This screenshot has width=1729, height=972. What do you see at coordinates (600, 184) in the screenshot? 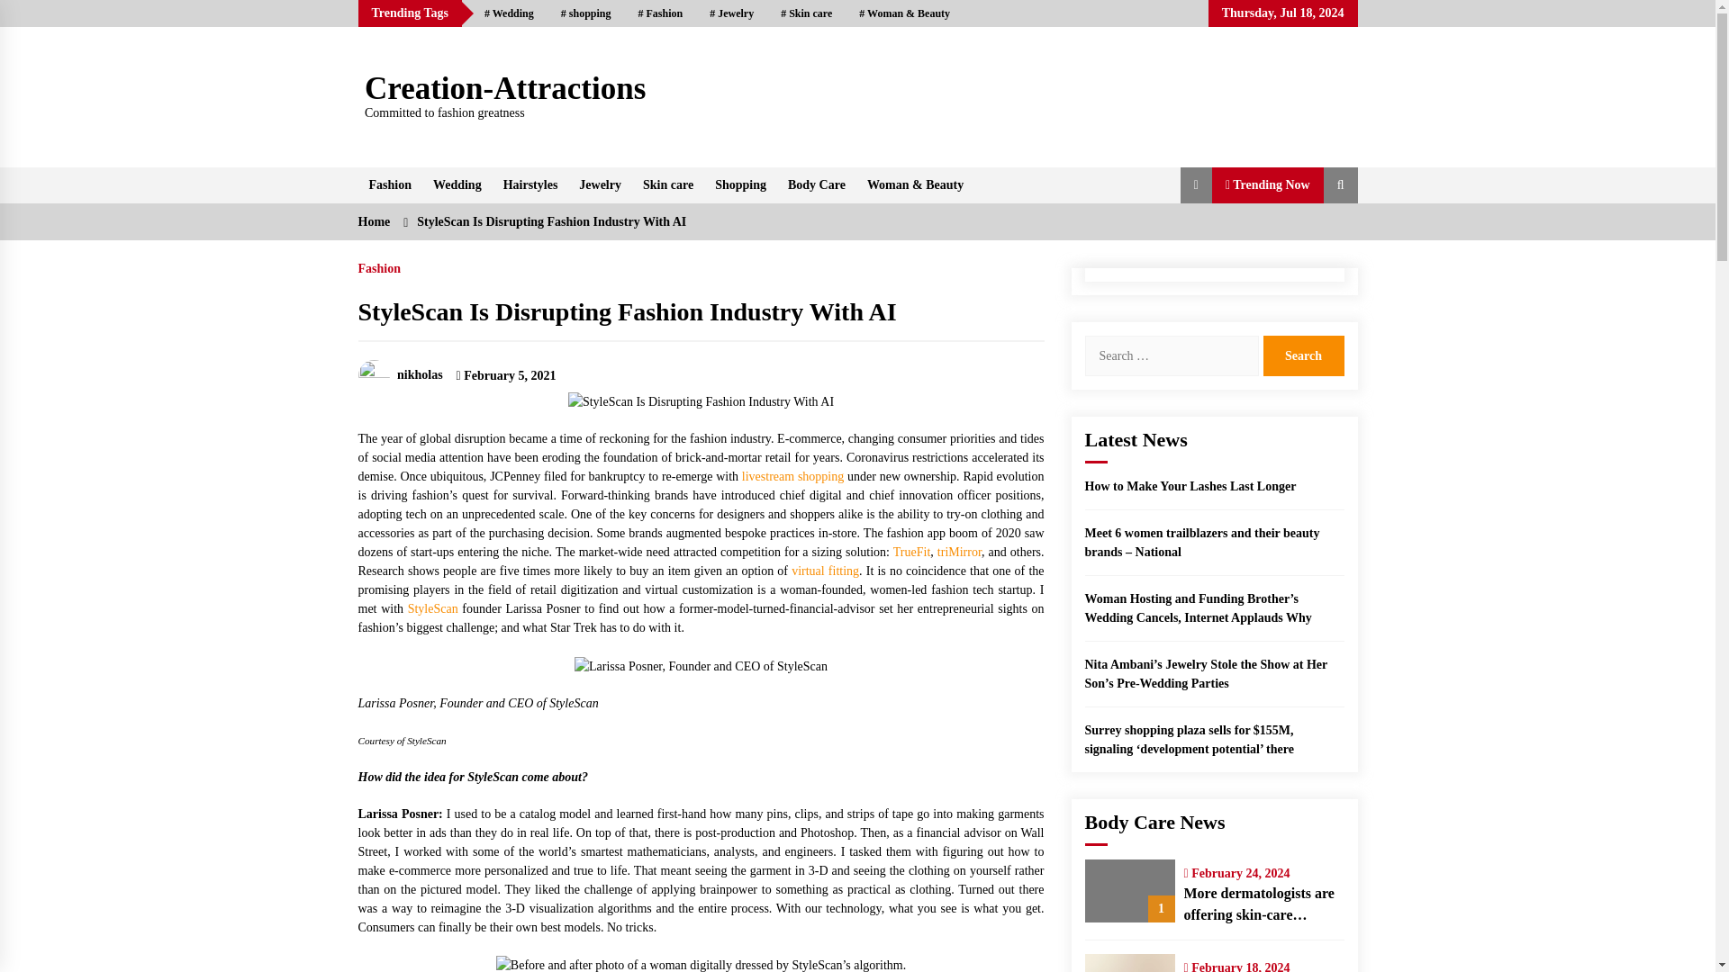
I see `Jewelry` at bounding box center [600, 184].